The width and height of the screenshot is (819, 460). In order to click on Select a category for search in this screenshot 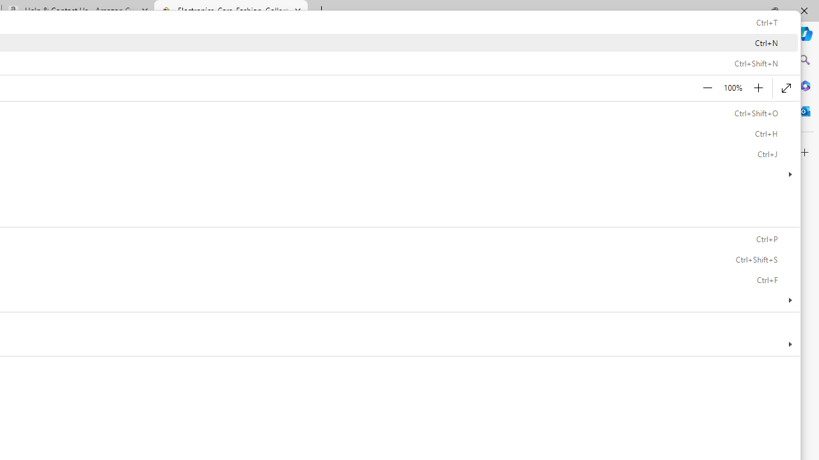, I will do `click(169, 89)`.